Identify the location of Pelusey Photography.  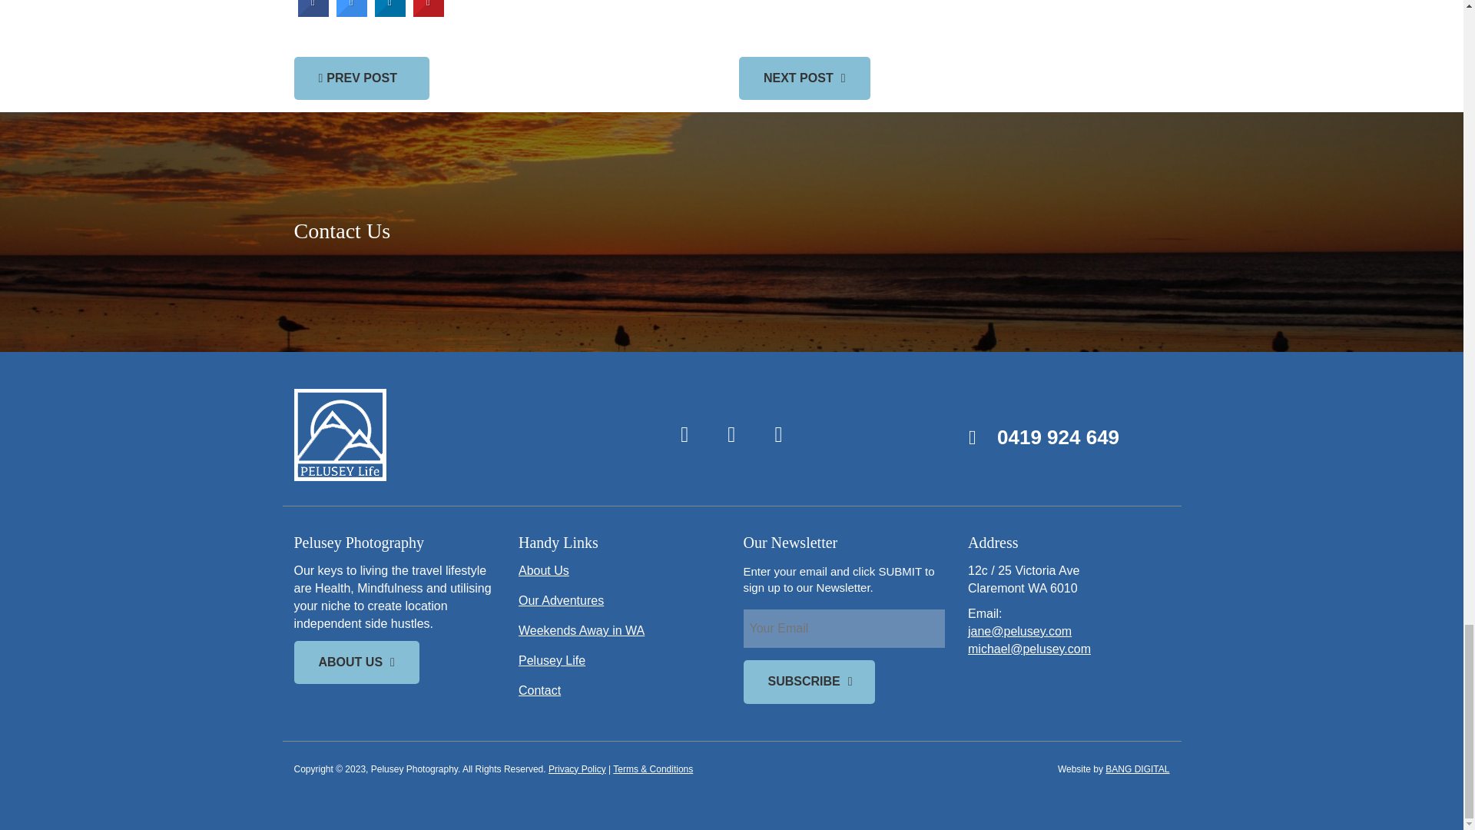
(432, 435).